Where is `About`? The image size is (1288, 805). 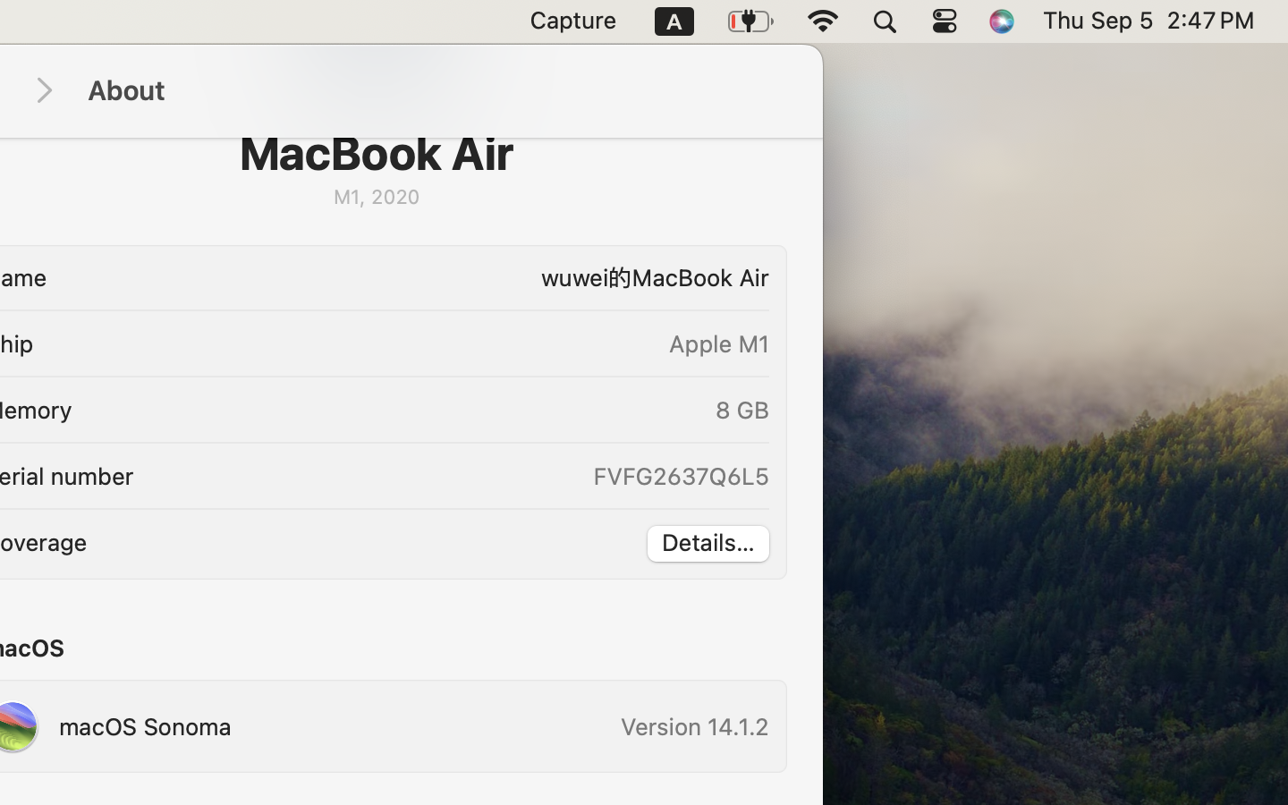
About is located at coordinates (436, 91).